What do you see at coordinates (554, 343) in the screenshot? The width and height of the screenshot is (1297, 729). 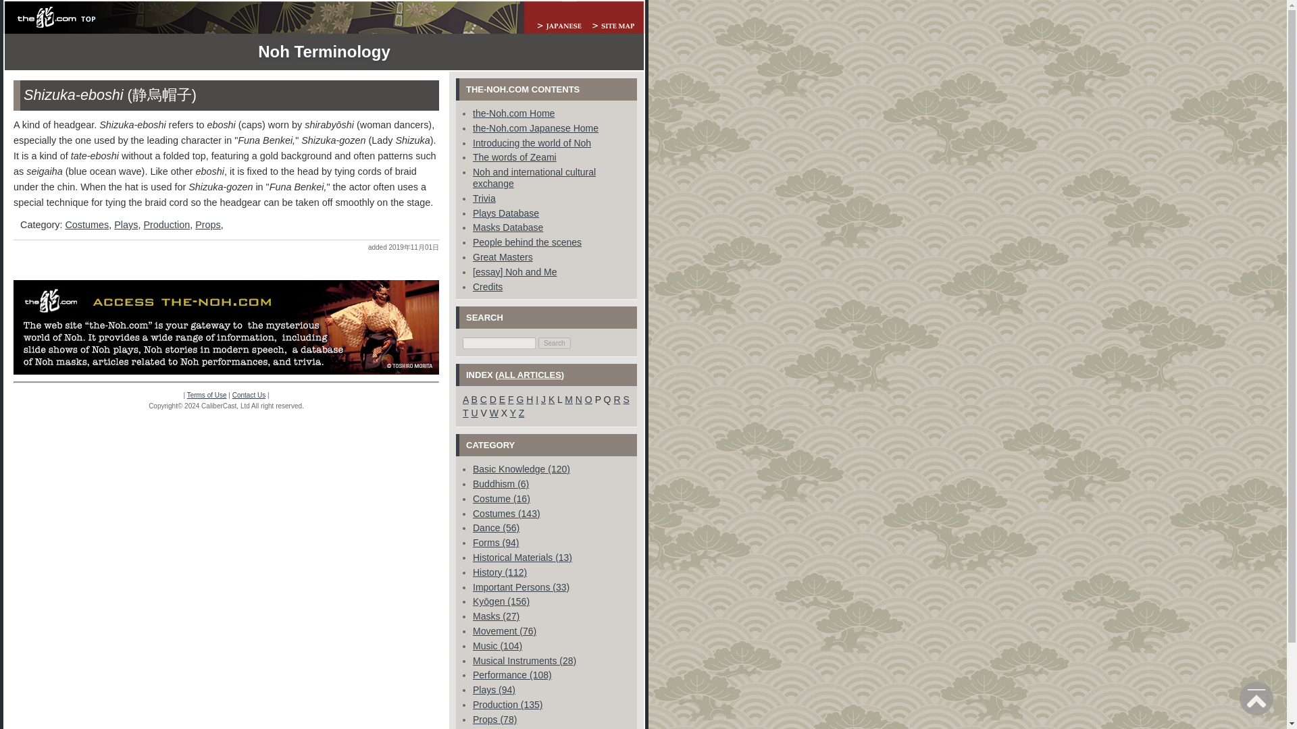 I see `Search` at bounding box center [554, 343].